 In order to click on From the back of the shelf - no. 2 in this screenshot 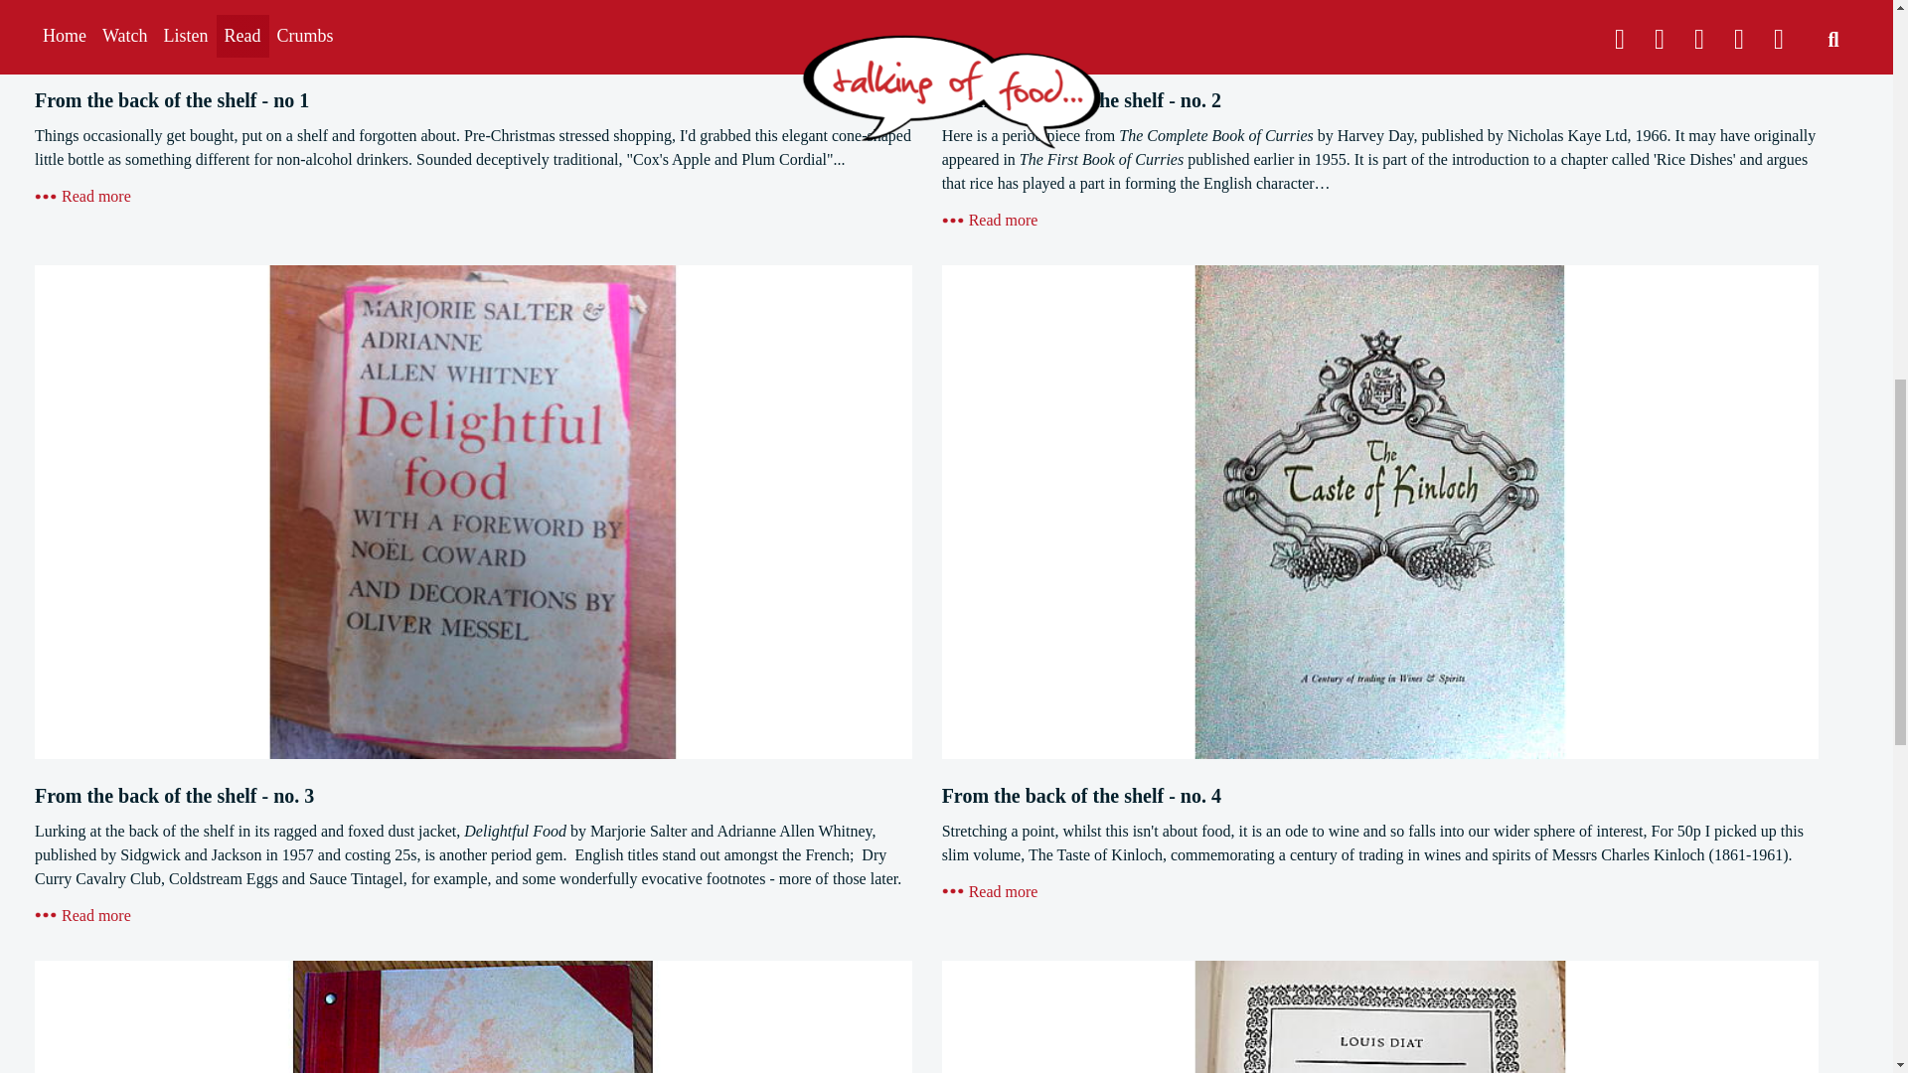, I will do `click(990, 220)`.